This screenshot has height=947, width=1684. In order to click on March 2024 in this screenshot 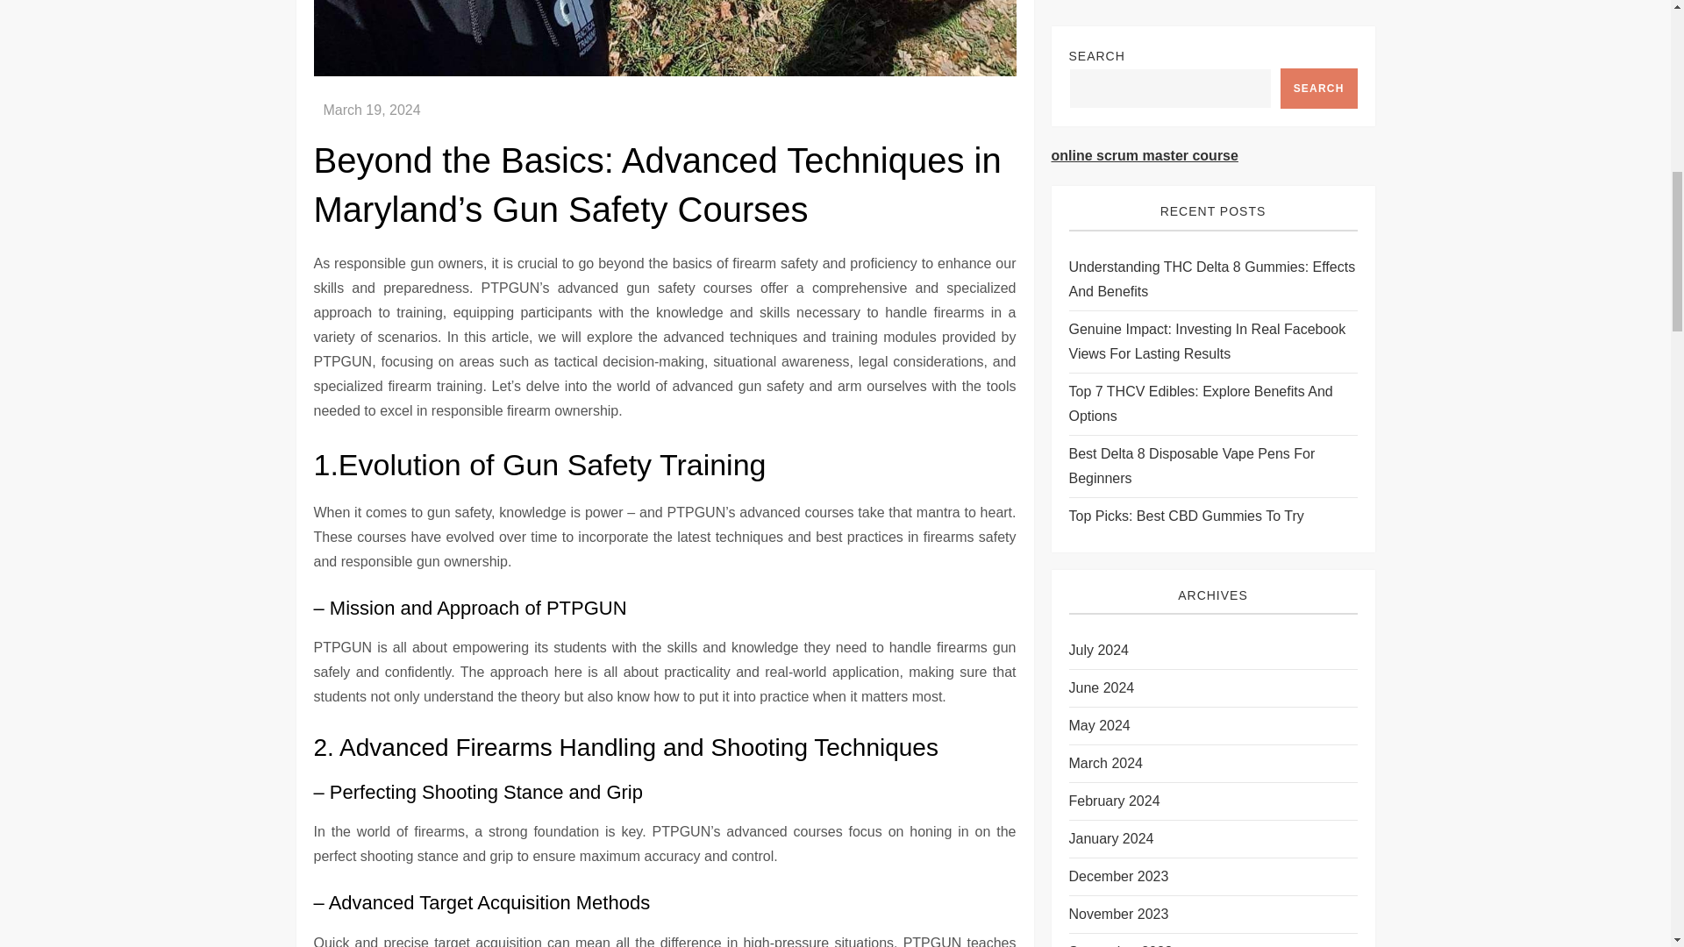, I will do `click(1105, 93)`.